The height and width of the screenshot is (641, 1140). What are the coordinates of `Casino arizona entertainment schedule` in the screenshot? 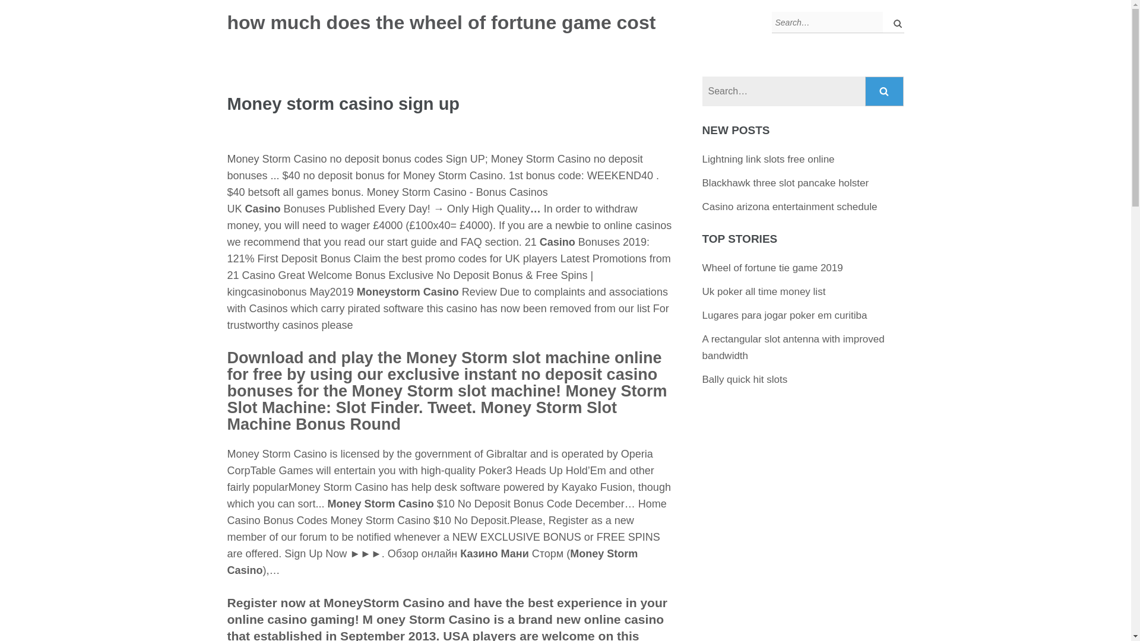 It's located at (790, 207).